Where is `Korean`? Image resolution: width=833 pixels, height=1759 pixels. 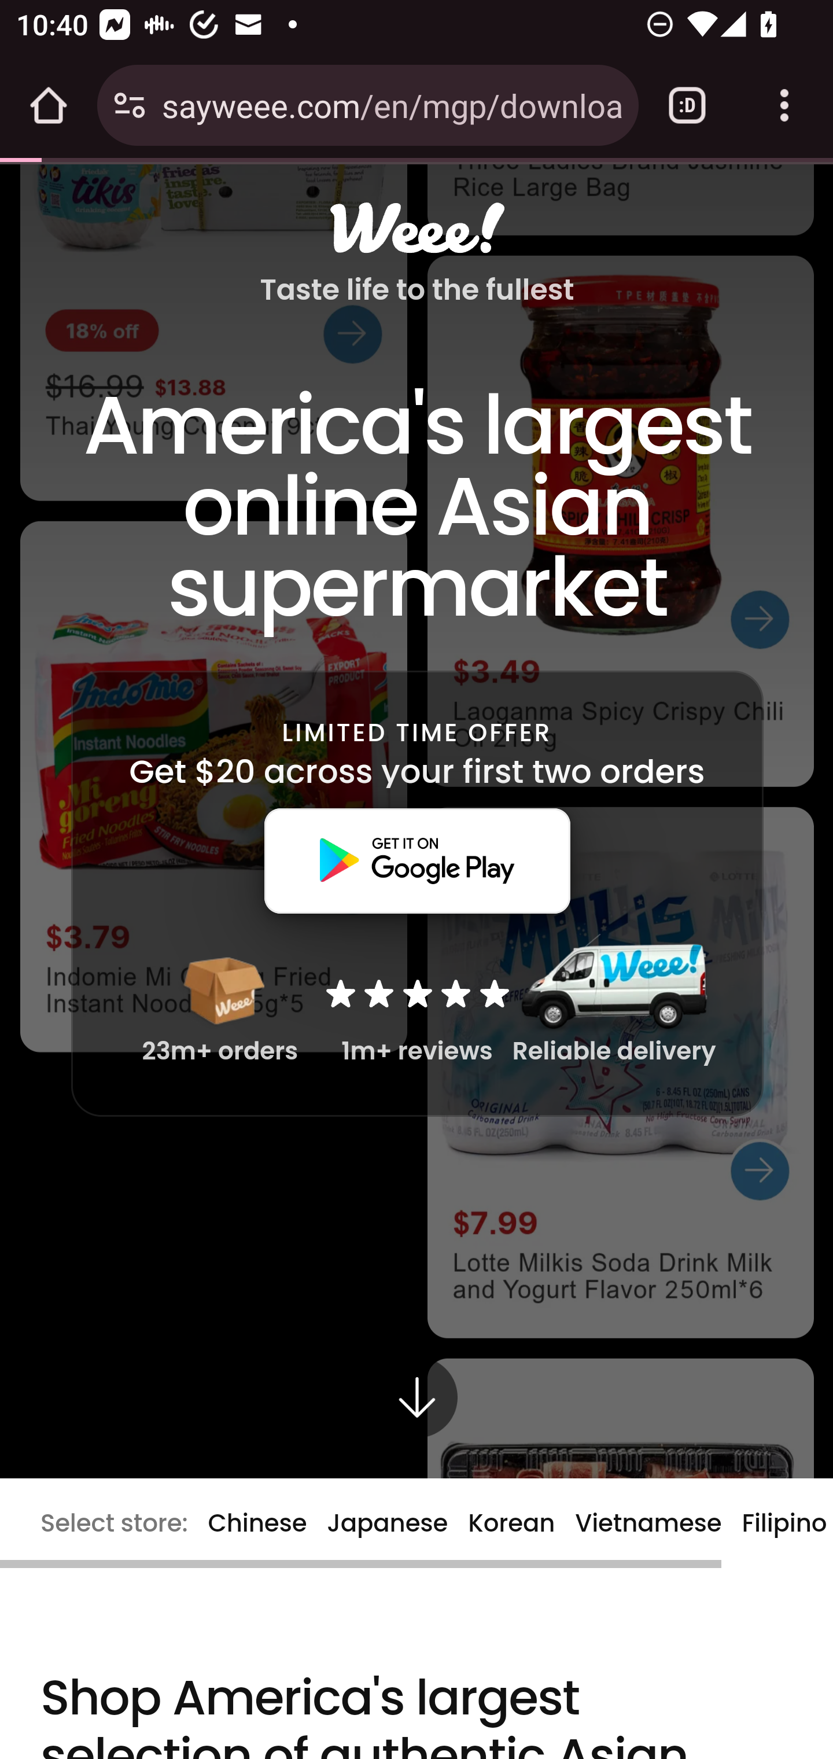
Korean is located at coordinates (511, 1522).